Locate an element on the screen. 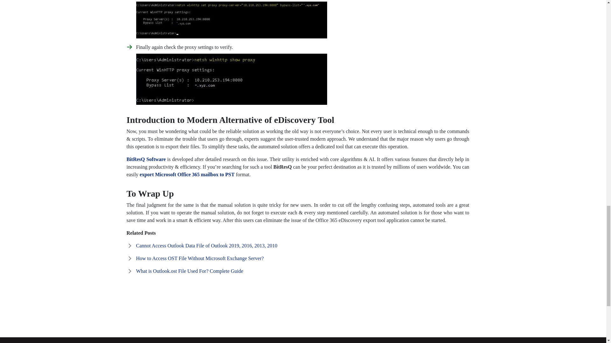 This screenshot has width=611, height=343. How to Access OST File Without Microsoft Exchange Server? is located at coordinates (200, 258).